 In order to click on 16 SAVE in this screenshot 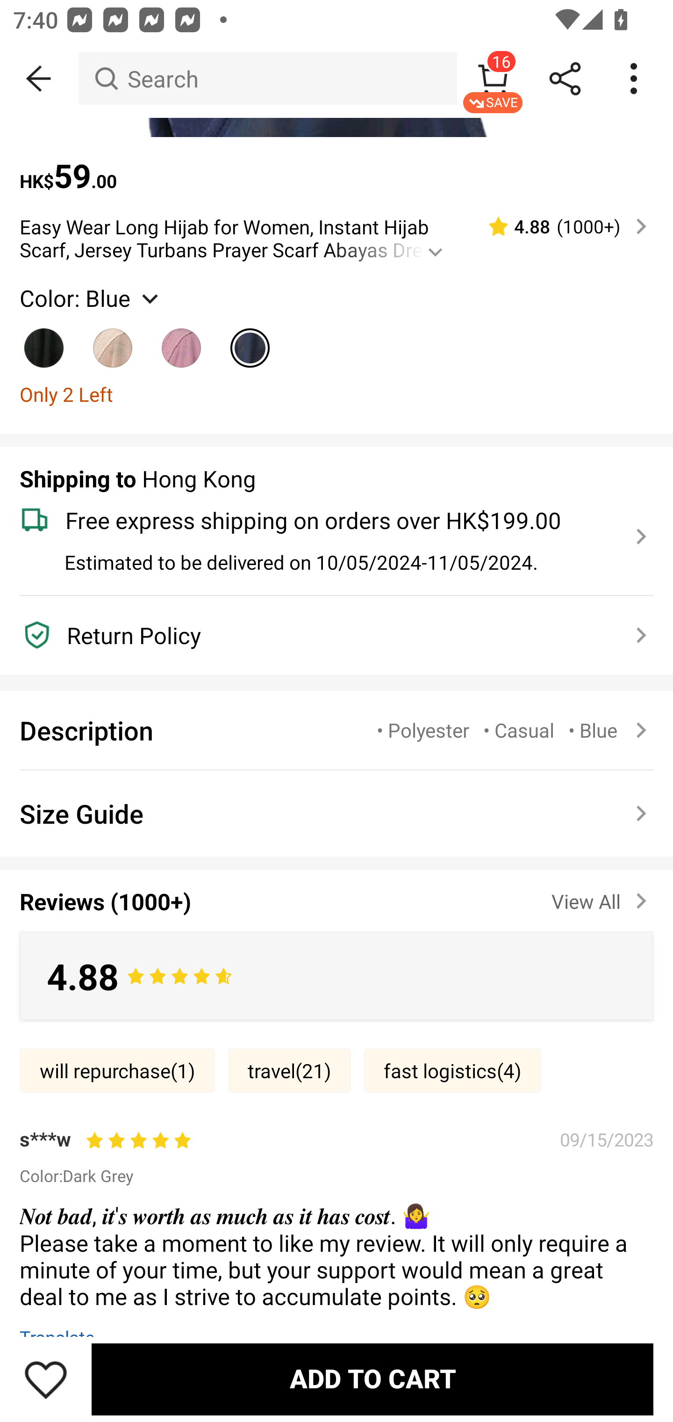, I will do `click(493, 79)`.